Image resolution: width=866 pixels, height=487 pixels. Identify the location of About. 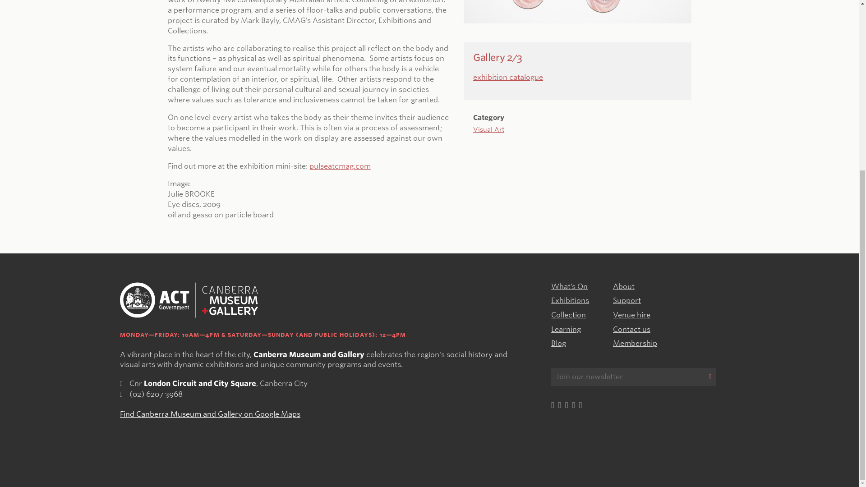
(624, 286).